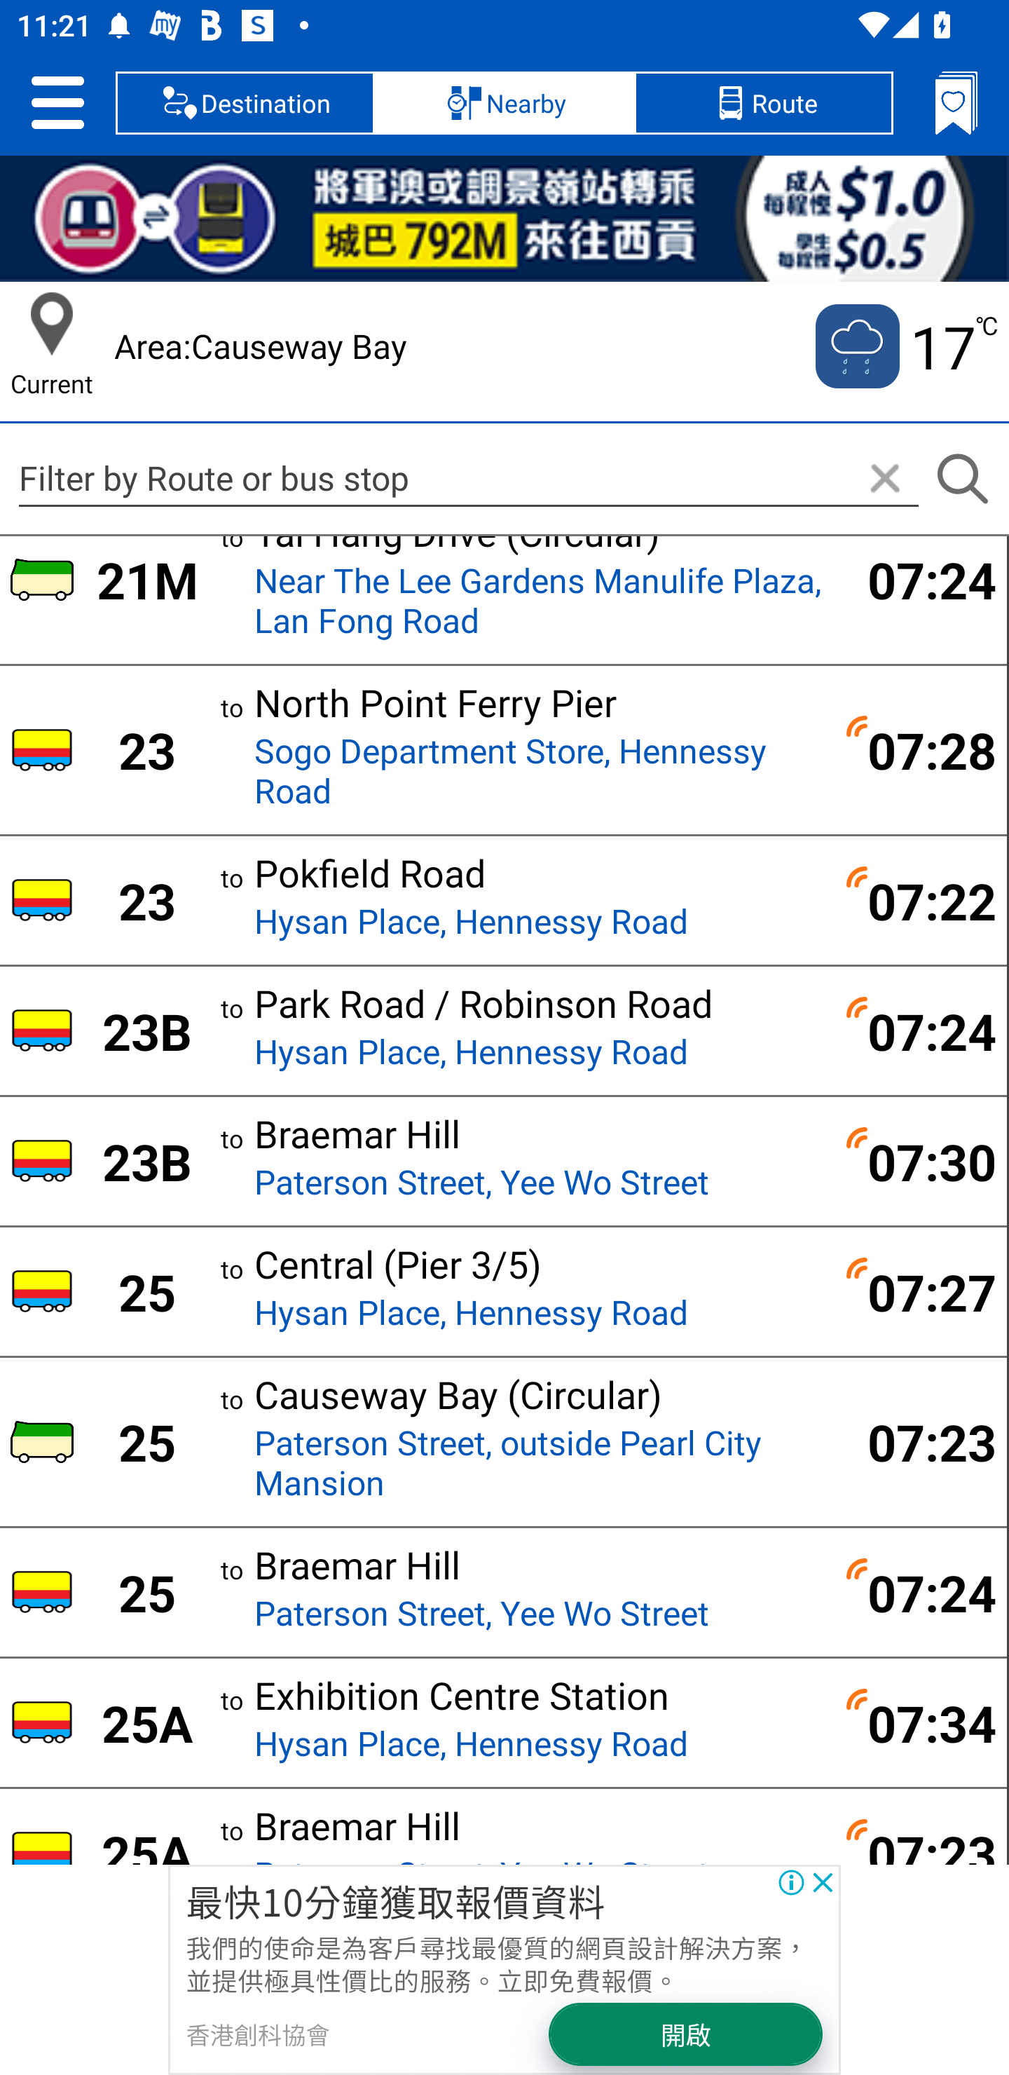 This screenshot has width=1009, height=2075. Describe the element at coordinates (504, 102) in the screenshot. I see `Nearby, selected` at that location.